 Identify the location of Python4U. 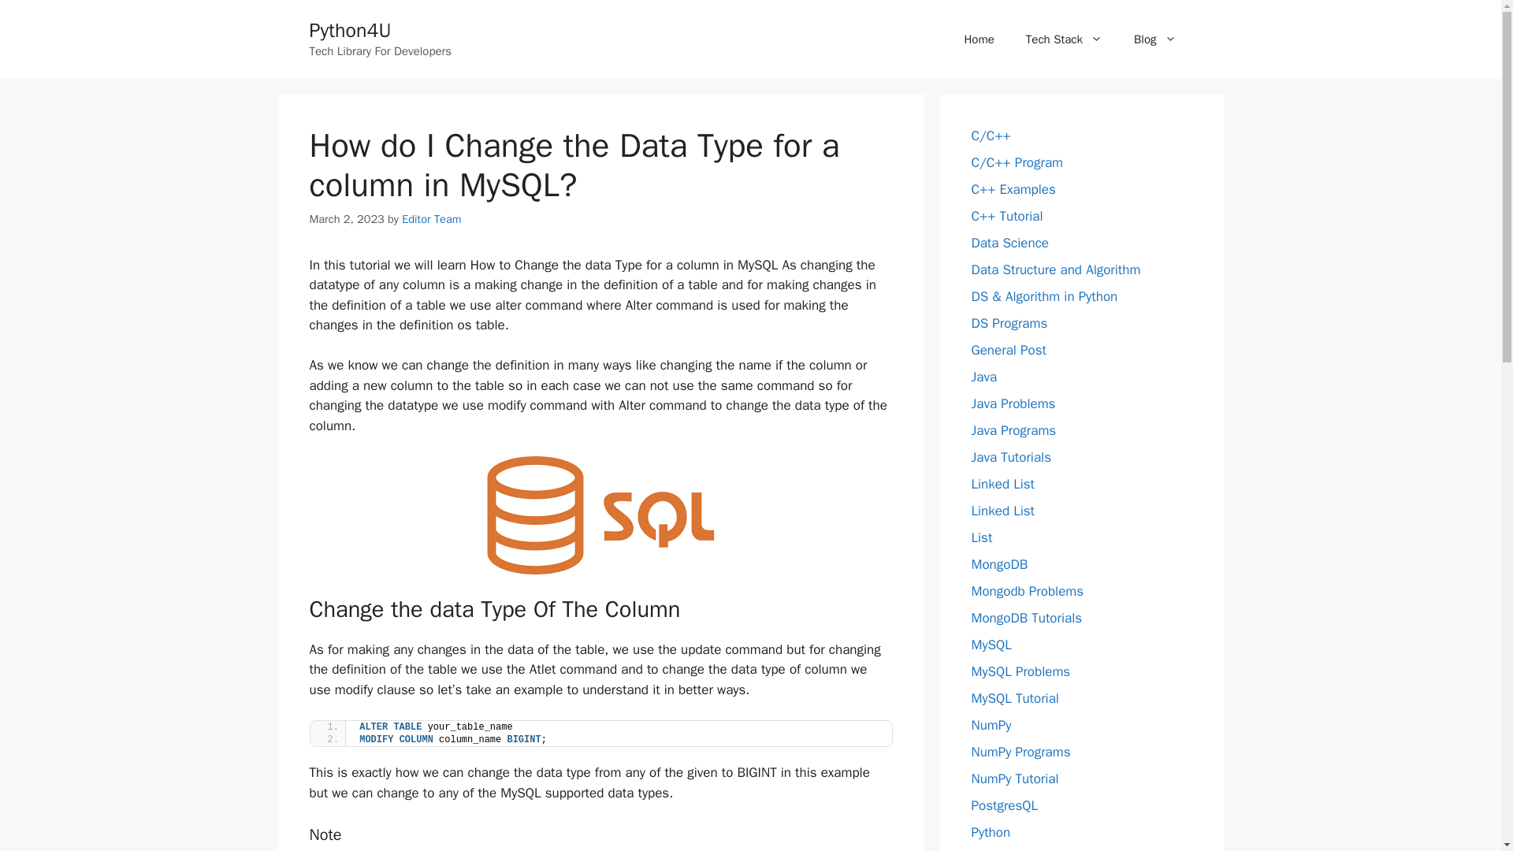
(349, 30).